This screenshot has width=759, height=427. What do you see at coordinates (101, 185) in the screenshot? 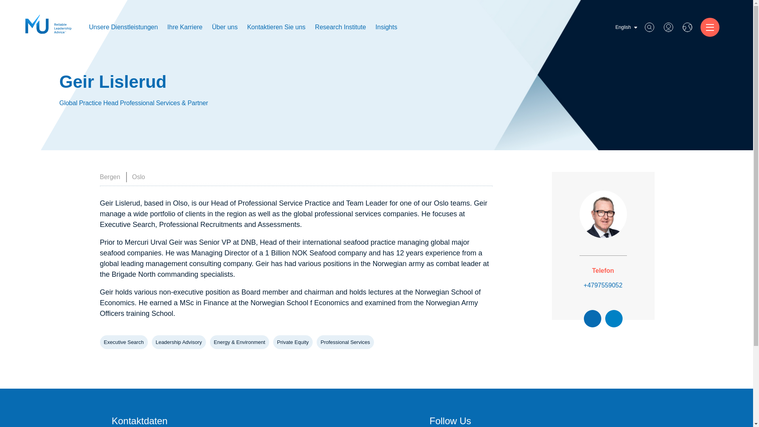
I see `ESG` at bounding box center [101, 185].